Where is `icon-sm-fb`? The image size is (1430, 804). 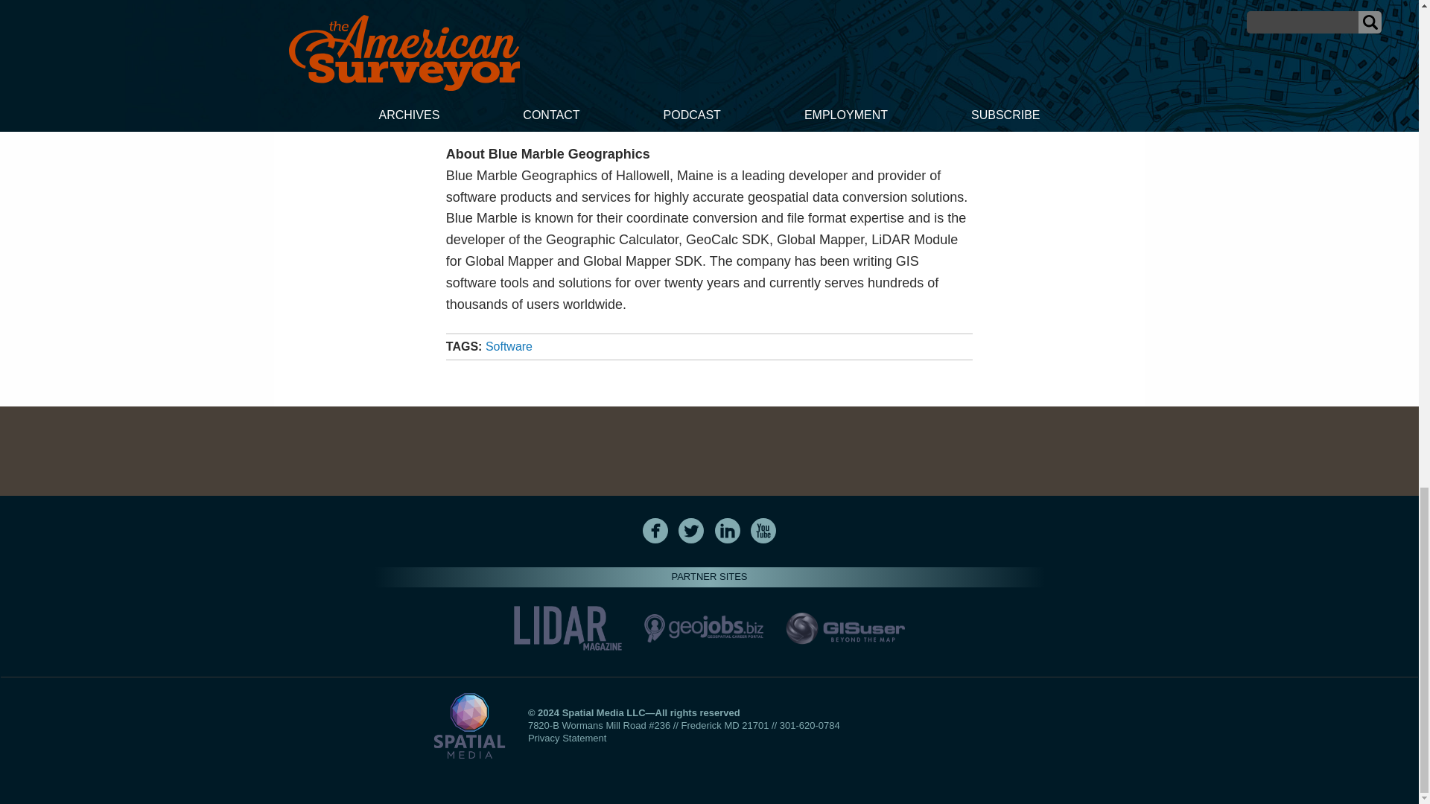 icon-sm-fb is located at coordinates (655, 530).